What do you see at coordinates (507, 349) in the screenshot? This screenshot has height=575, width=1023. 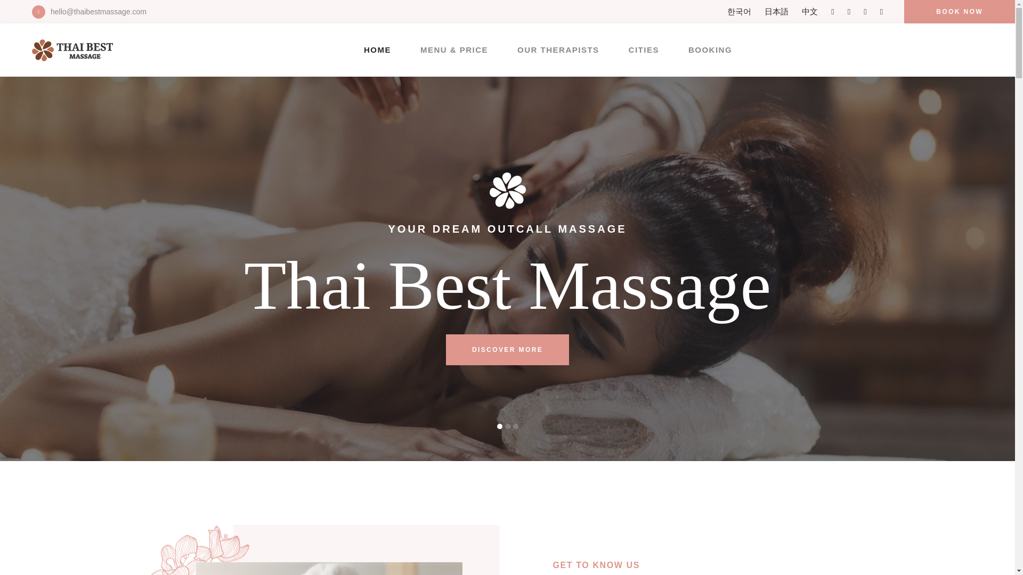 I see `DISCOVER MORE` at bounding box center [507, 349].